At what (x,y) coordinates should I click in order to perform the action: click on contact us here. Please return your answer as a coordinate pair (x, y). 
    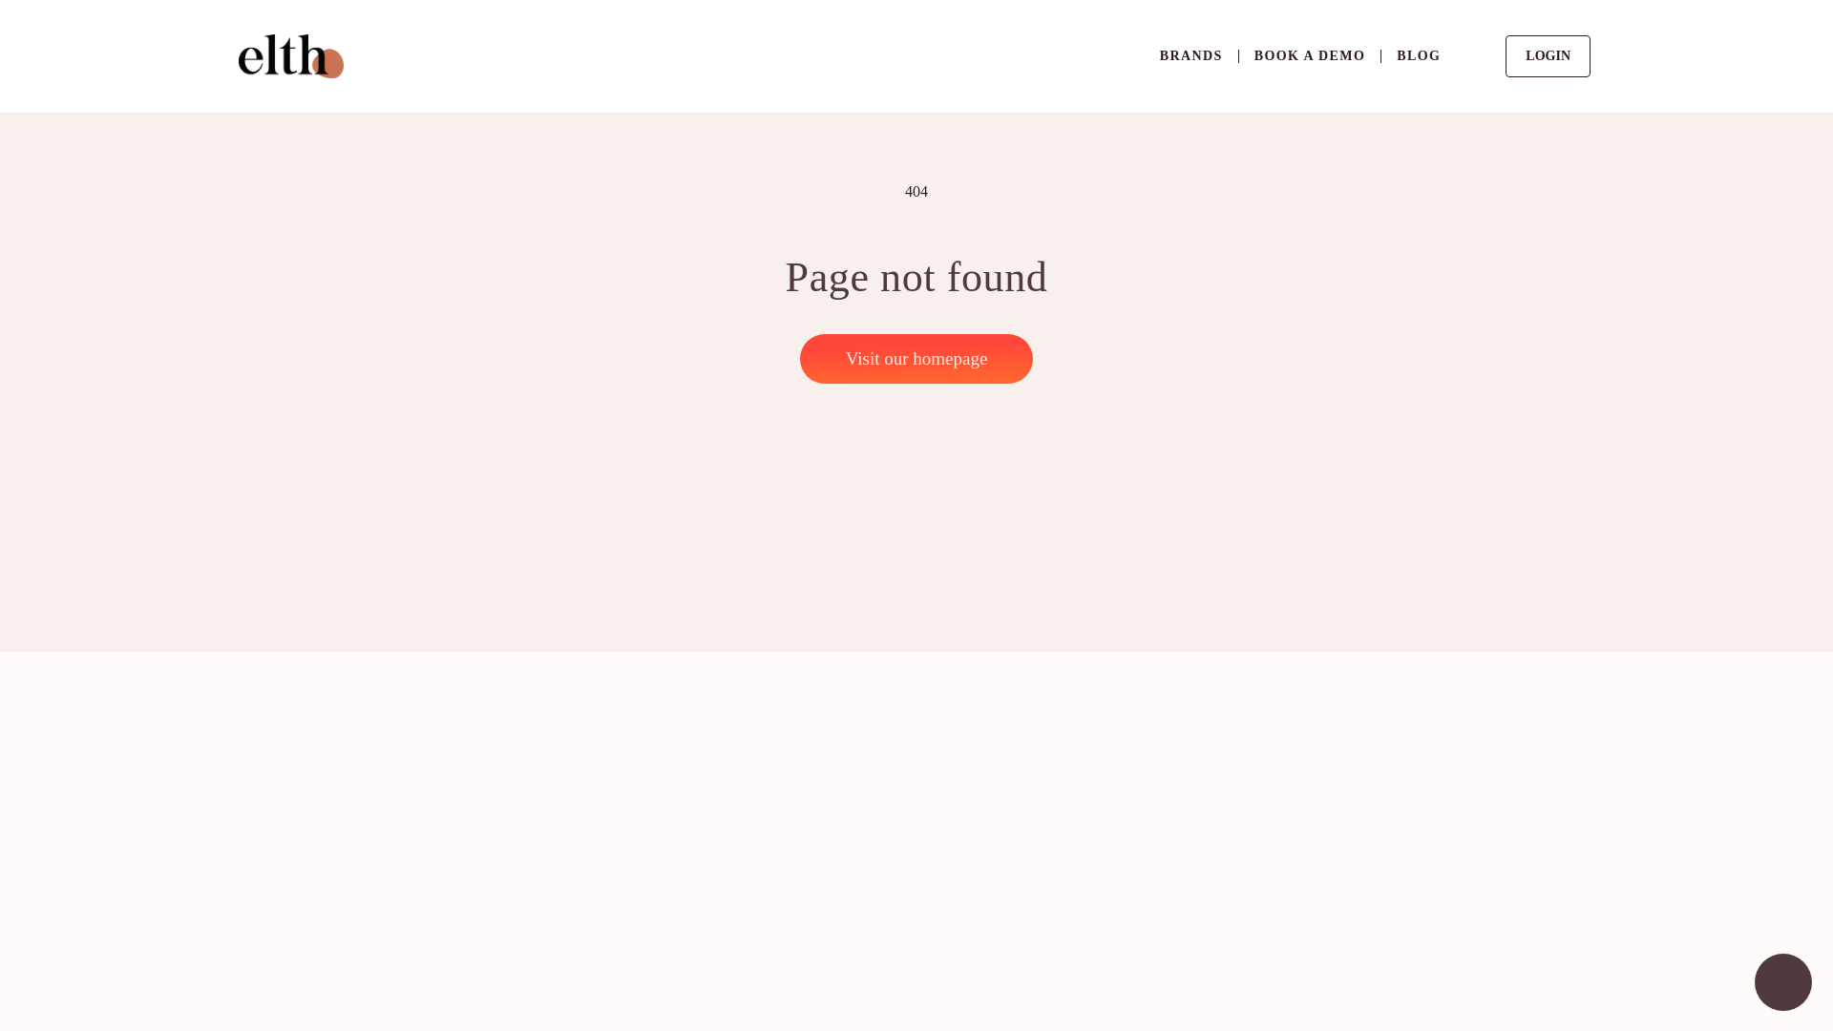
    Looking at the image, I should click on (458, 997).